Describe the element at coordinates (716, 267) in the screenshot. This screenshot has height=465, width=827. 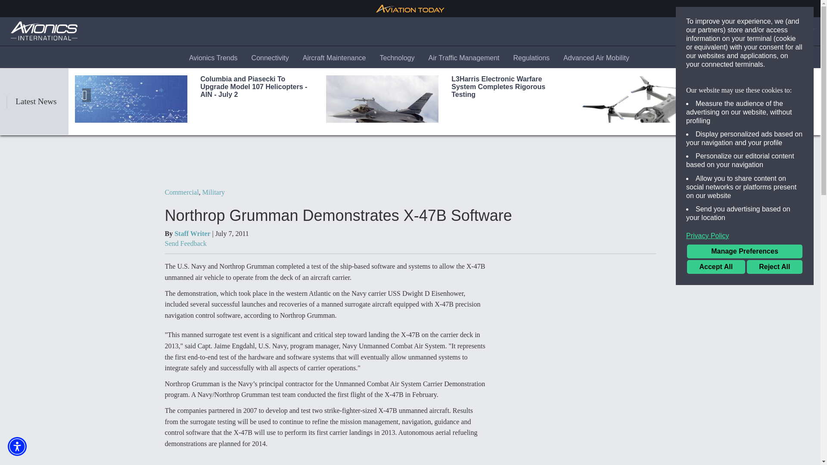
I see `Accept All` at that location.